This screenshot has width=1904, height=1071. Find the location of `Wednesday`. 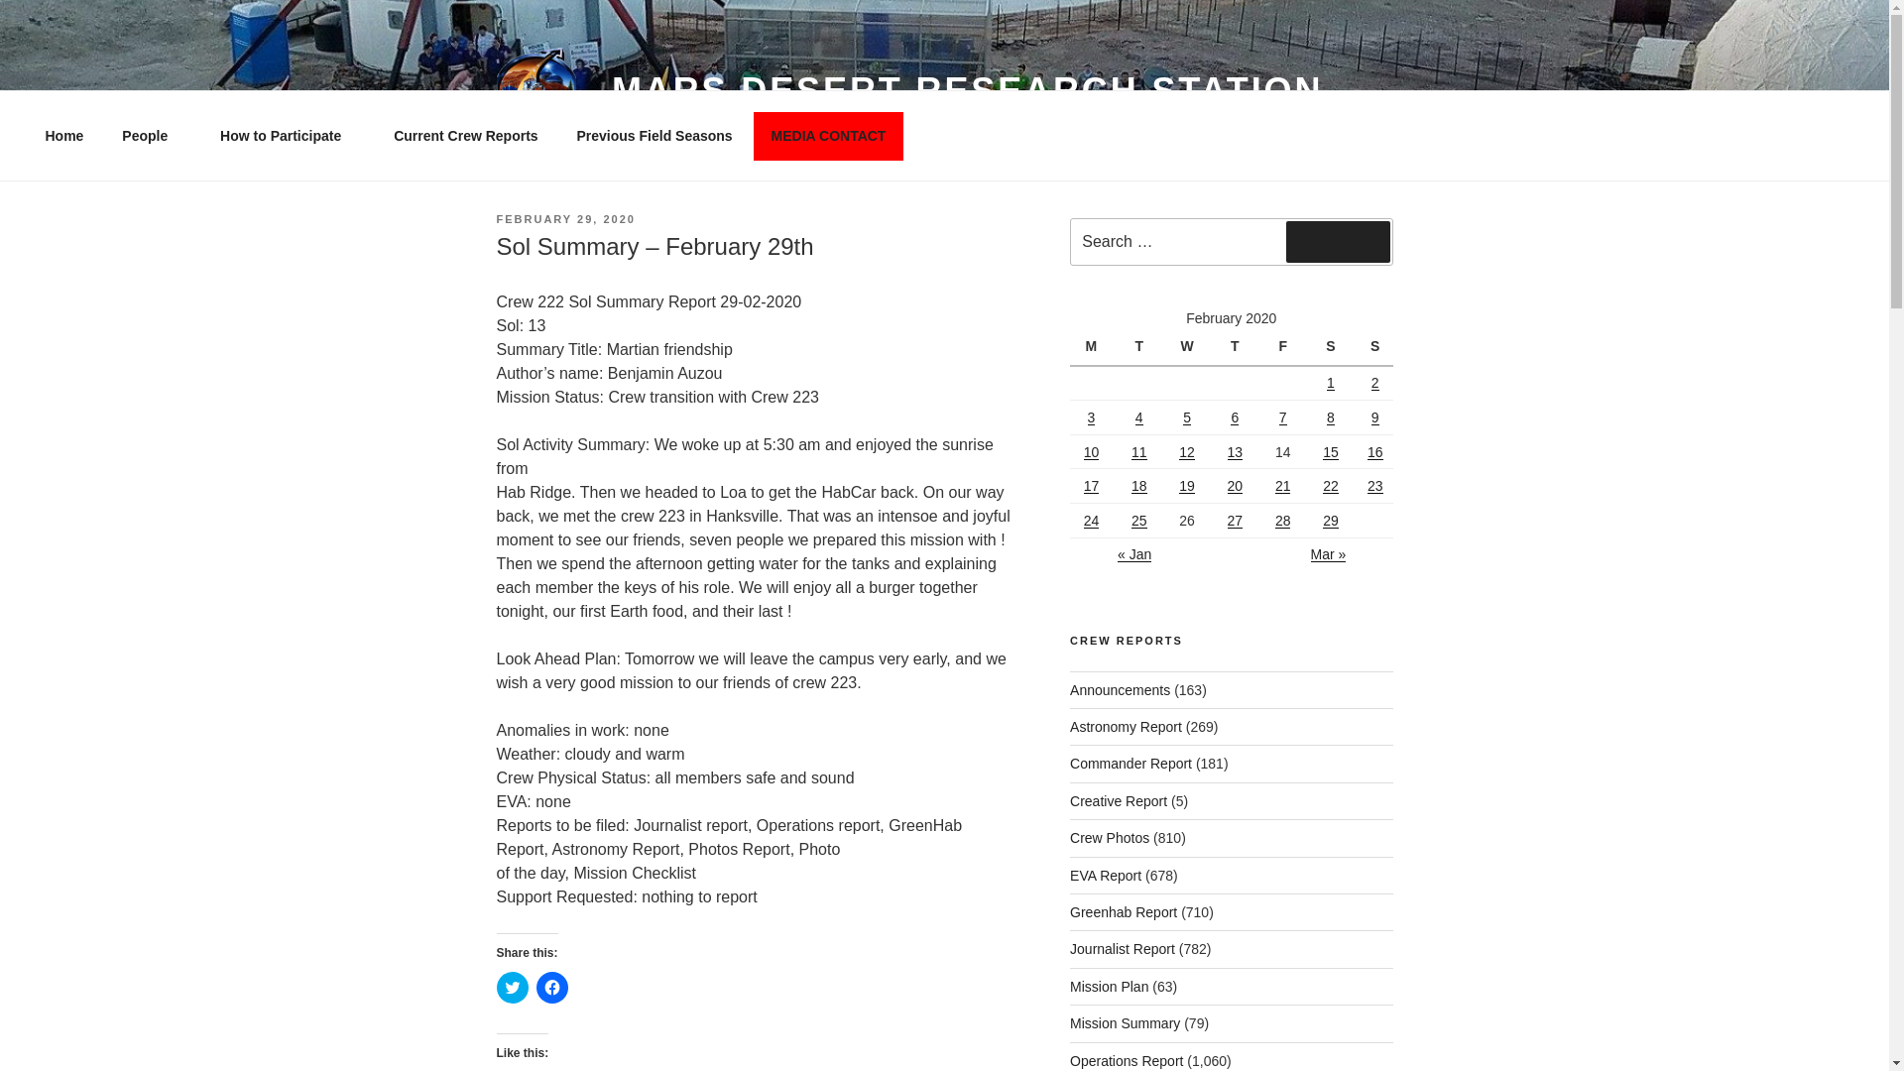

Wednesday is located at coordinates (1190, 347).